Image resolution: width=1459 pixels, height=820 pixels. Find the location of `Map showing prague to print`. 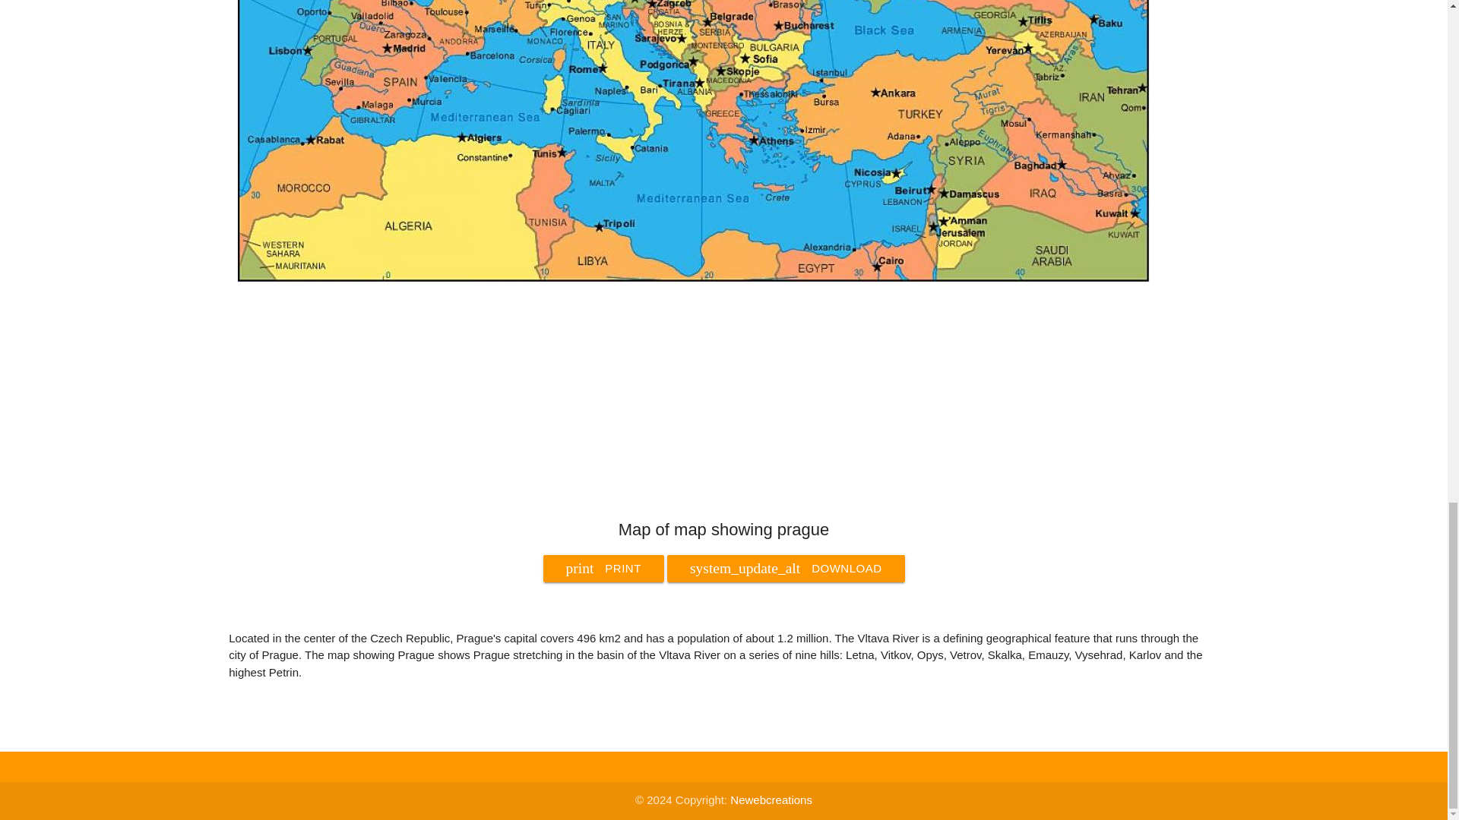

Map showing prague to print is located at coordinates (603, 568).